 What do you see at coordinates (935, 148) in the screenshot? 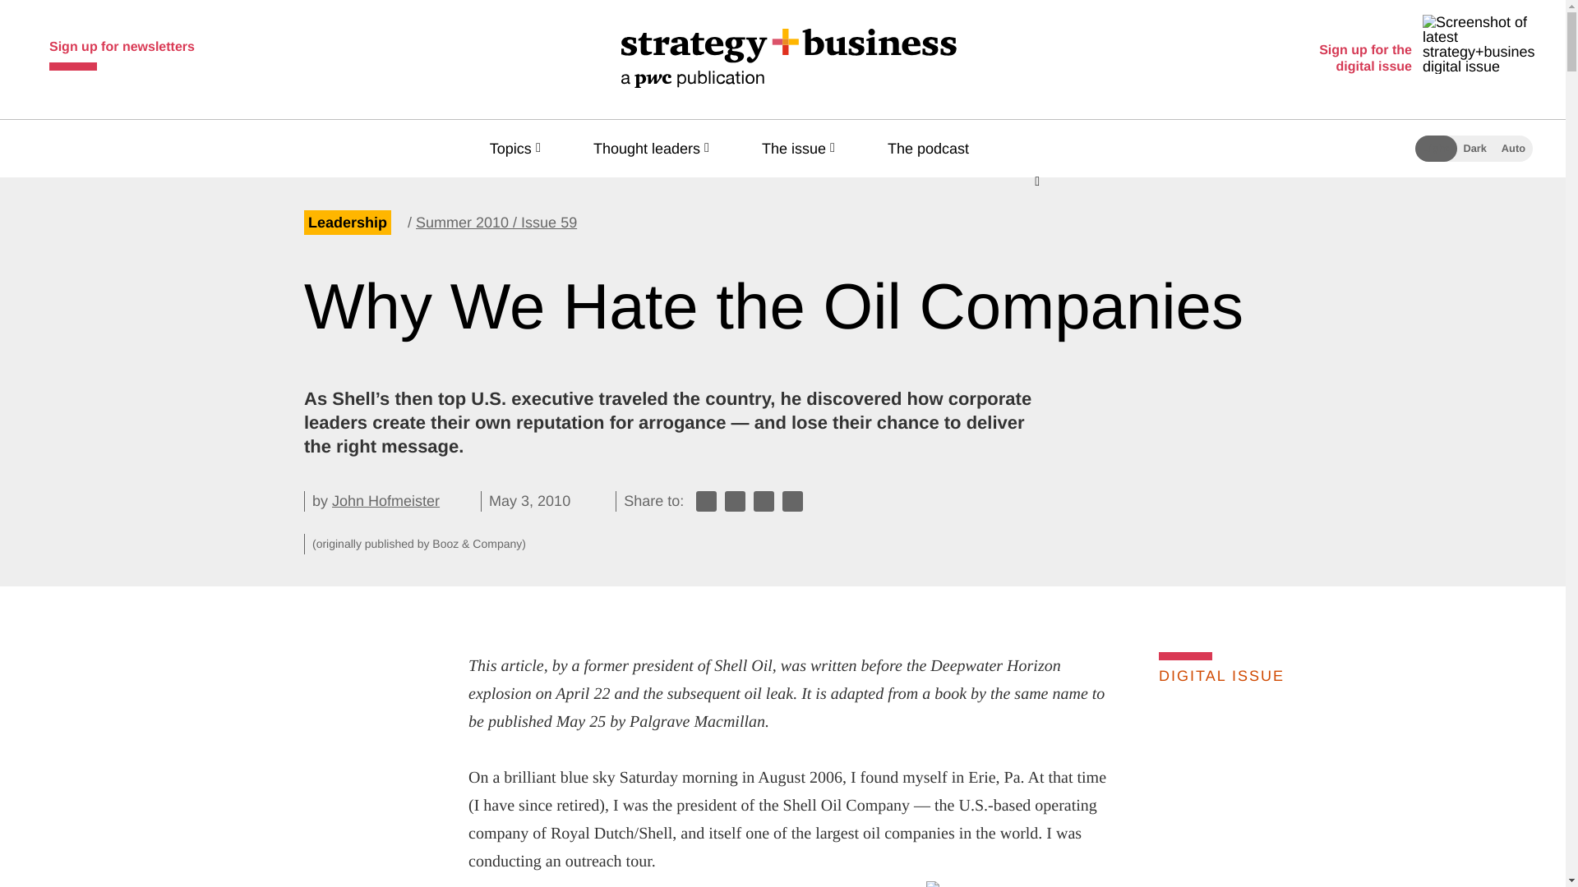
I see `The podcast` at bounding box center [935, 148].